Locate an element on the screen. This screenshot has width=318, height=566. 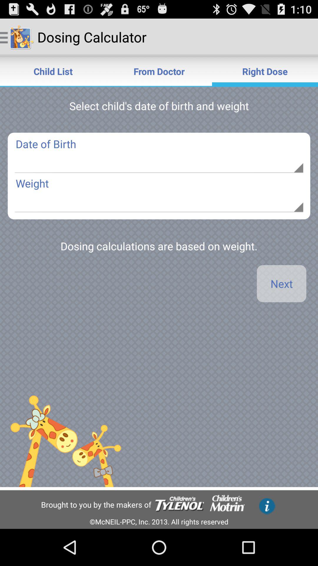
swipe until the from doctor icon is located at coordinates (159, 71).